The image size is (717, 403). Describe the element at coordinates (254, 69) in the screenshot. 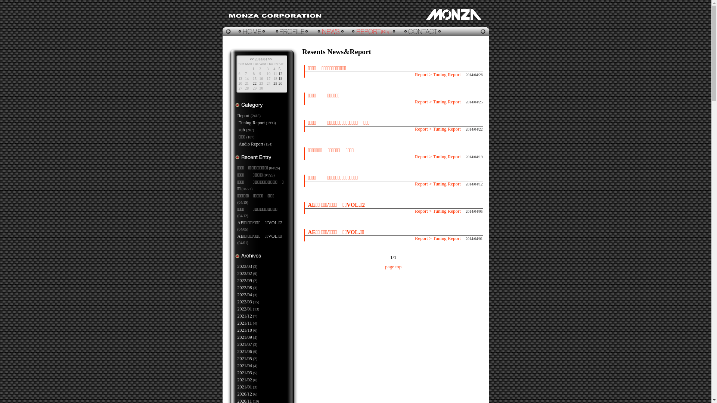

I see `1` at that location.